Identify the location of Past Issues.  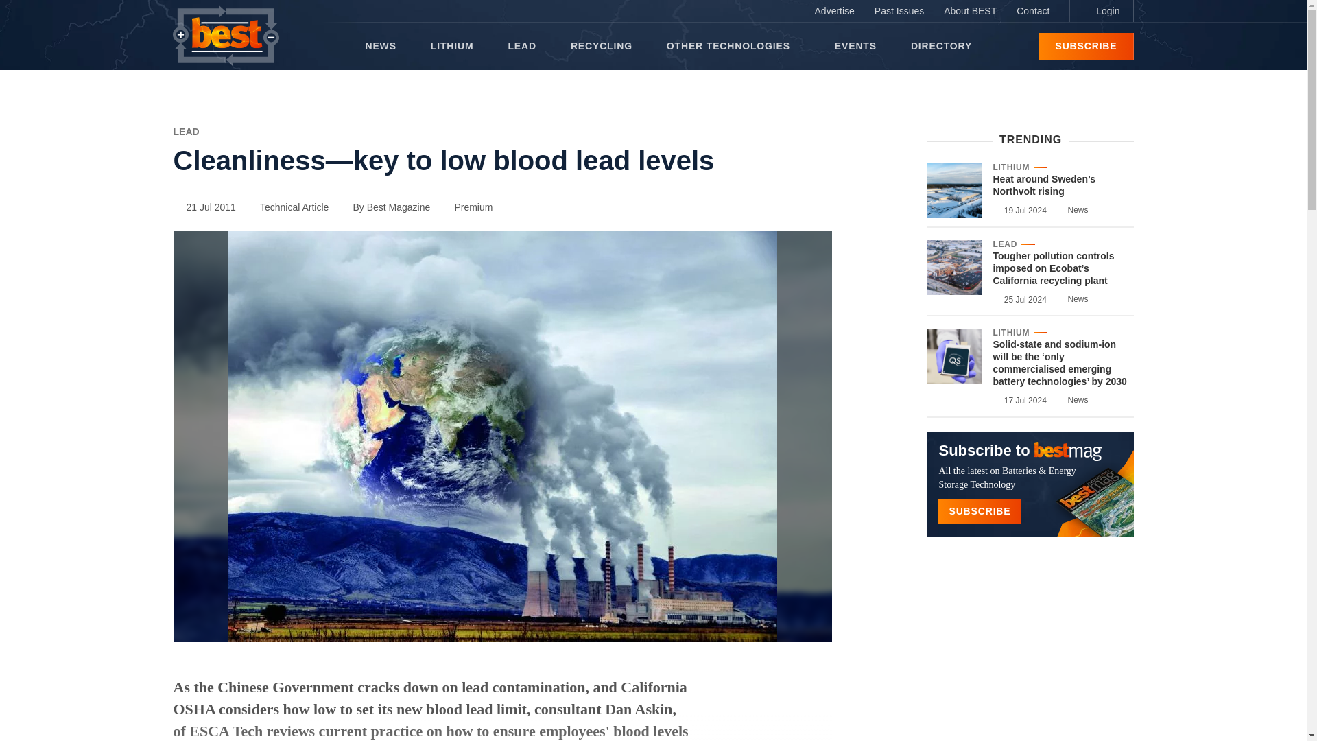
(899, 11).